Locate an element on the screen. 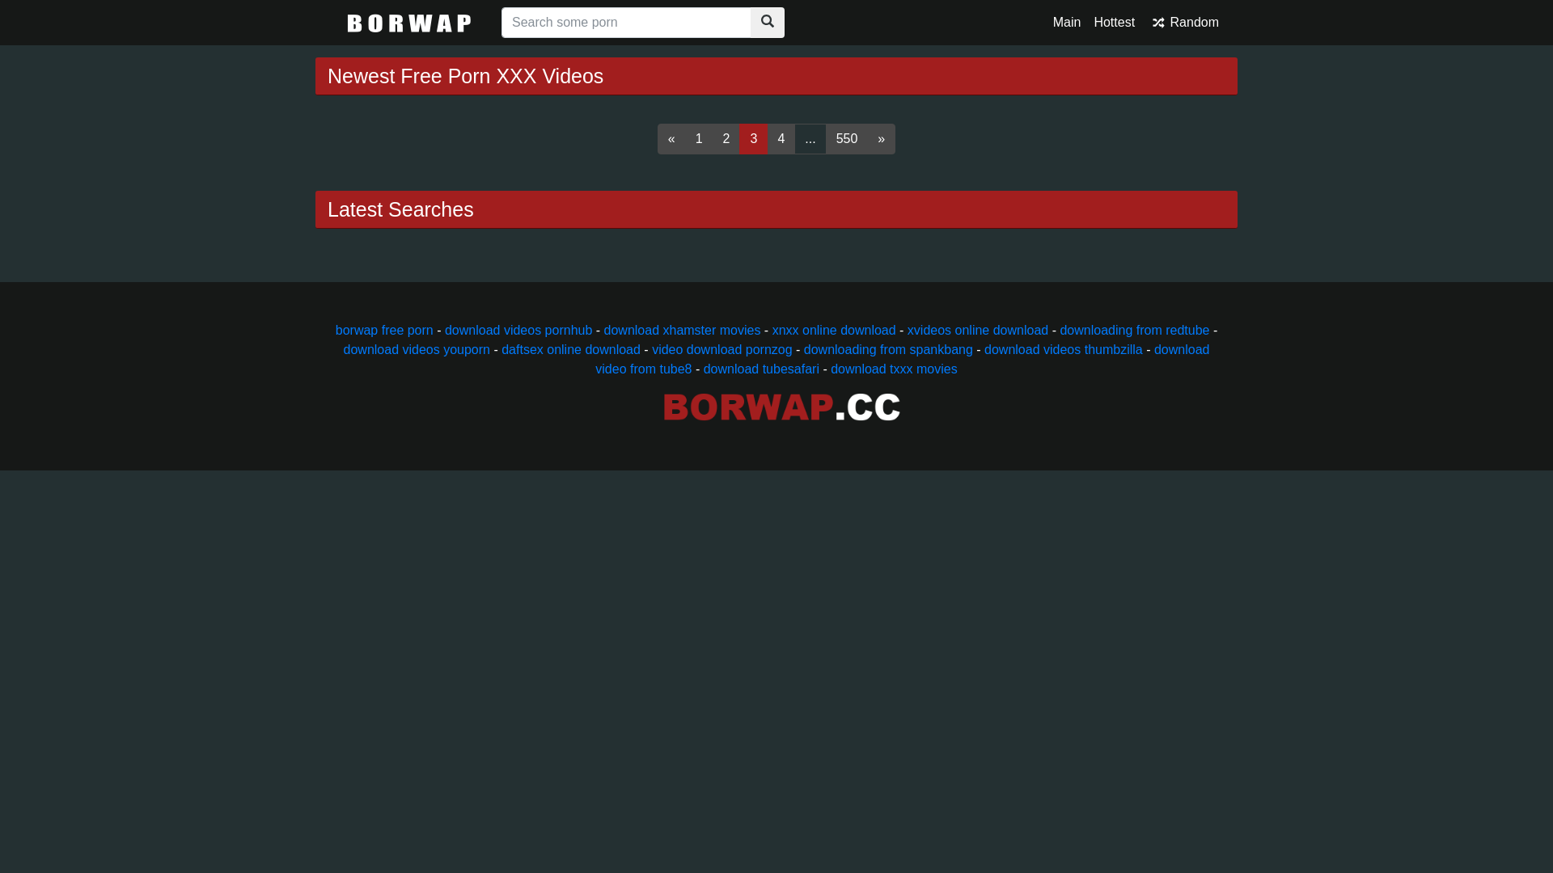 This screenshot has width=1553, height=873. download videos pornhub is located at coordinates (518, 330).